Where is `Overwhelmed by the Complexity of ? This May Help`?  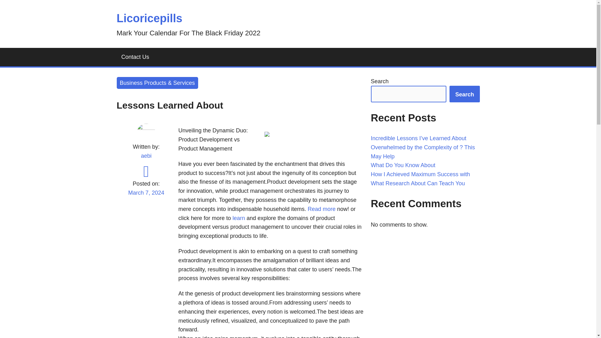 Overwhelmed by the Complexity of ? This May Help is located at coordinates (423, 152).